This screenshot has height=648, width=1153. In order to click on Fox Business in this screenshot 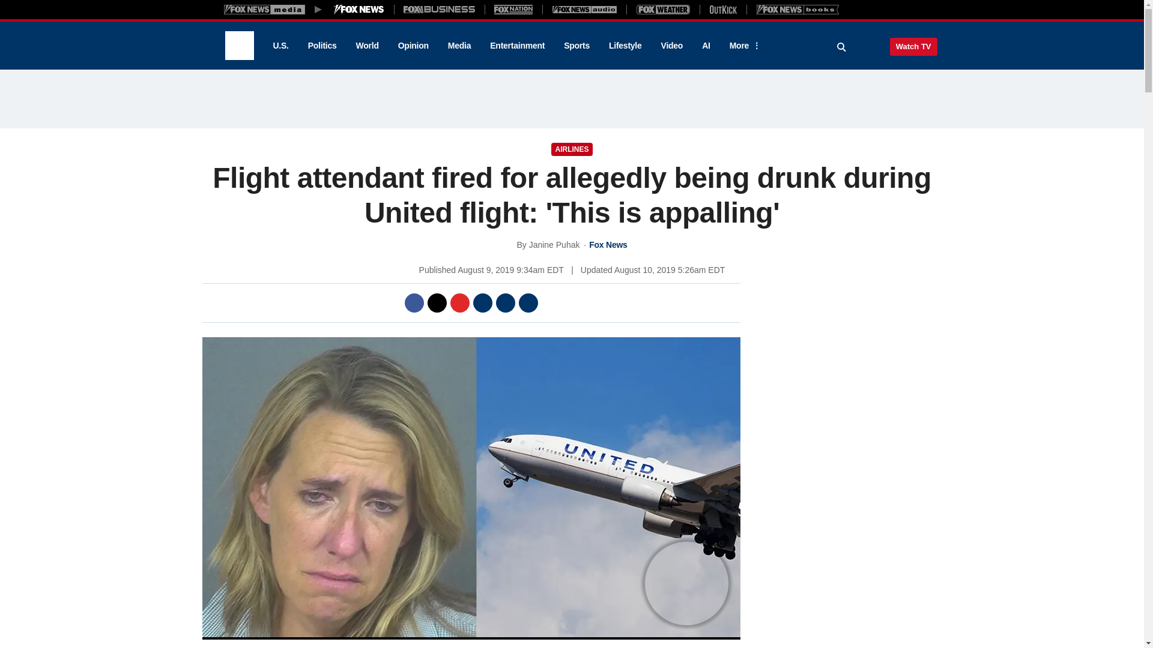, I will do `click(440, 9)`.